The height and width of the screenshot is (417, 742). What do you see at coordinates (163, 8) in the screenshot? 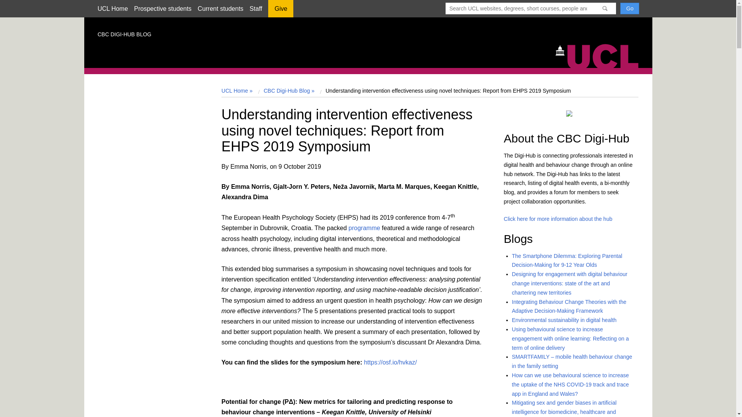
I see `Prospective students` at bounding box center [163, 8].